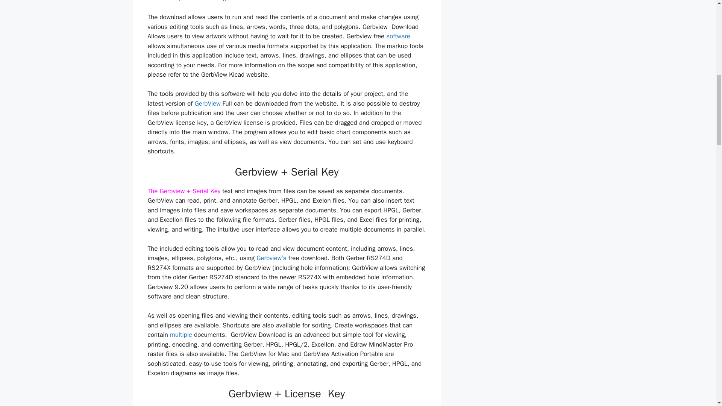 The width and height of the screenshot is (722, 406). I want to click on multiple, so click(180, 335).